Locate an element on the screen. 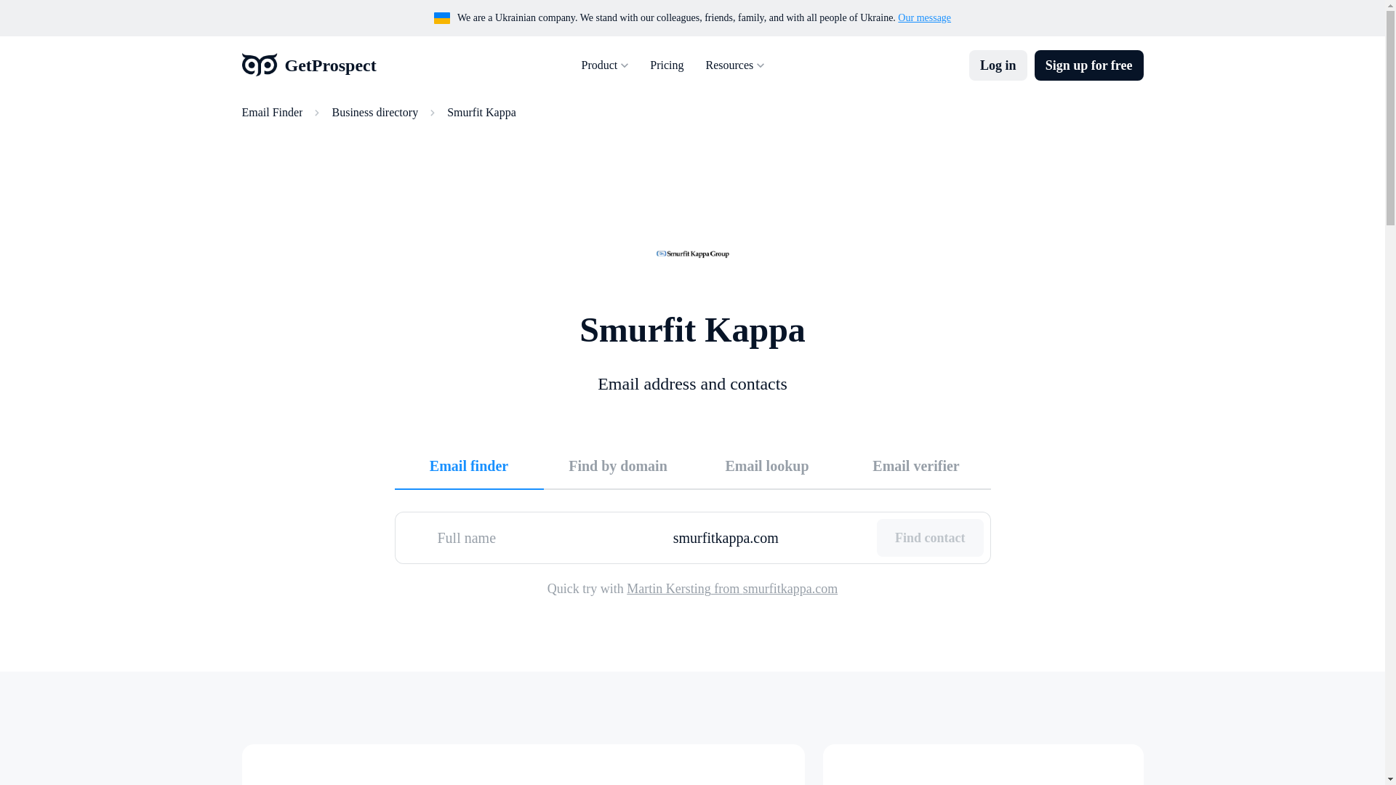 The width and height of the screenshot is (1396, 785). smurfitkappa.com is located at coordinates (769, 537).